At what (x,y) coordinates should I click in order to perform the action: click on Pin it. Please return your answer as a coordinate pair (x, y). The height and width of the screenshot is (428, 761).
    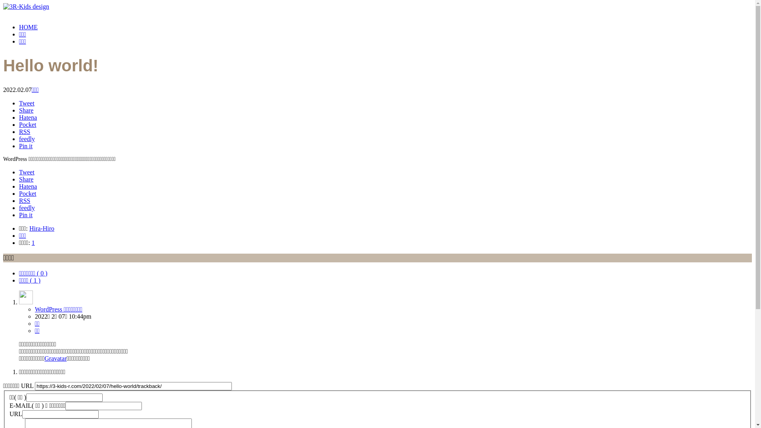
    Looking at the image, I should click on (26, 215).